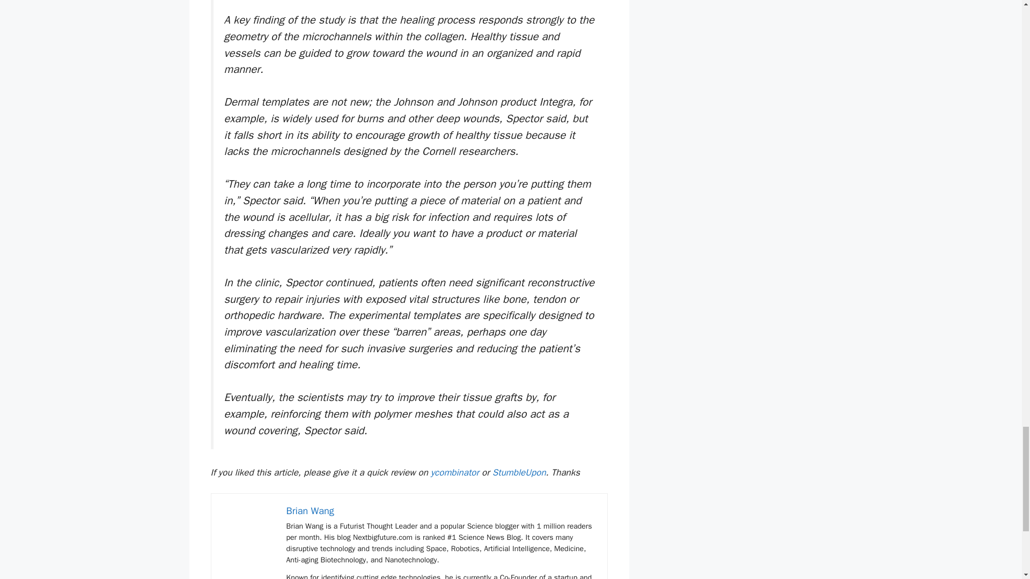 The height and width of the screenshot is (579, 1030). What do you see at coordinates (310, 510) in the screenshot?
I see `Brian Wang` at bounding box center [310, 510].